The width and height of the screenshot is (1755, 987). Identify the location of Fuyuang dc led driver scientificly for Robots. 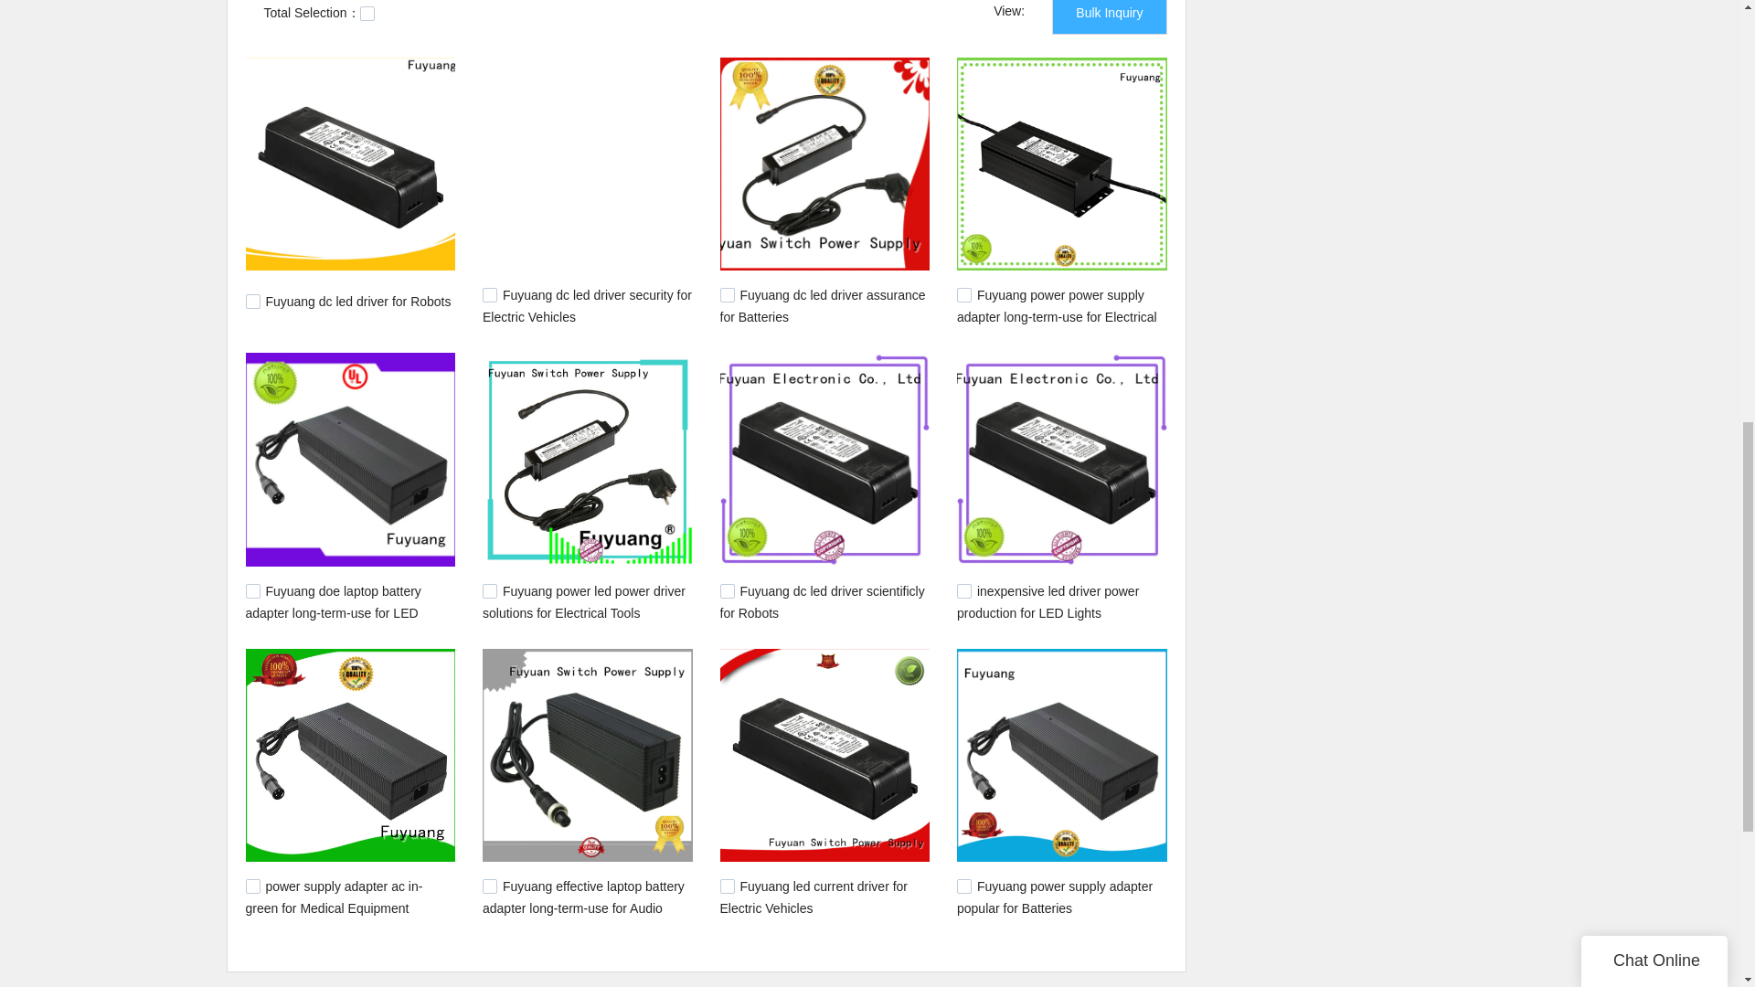
(822, 602).